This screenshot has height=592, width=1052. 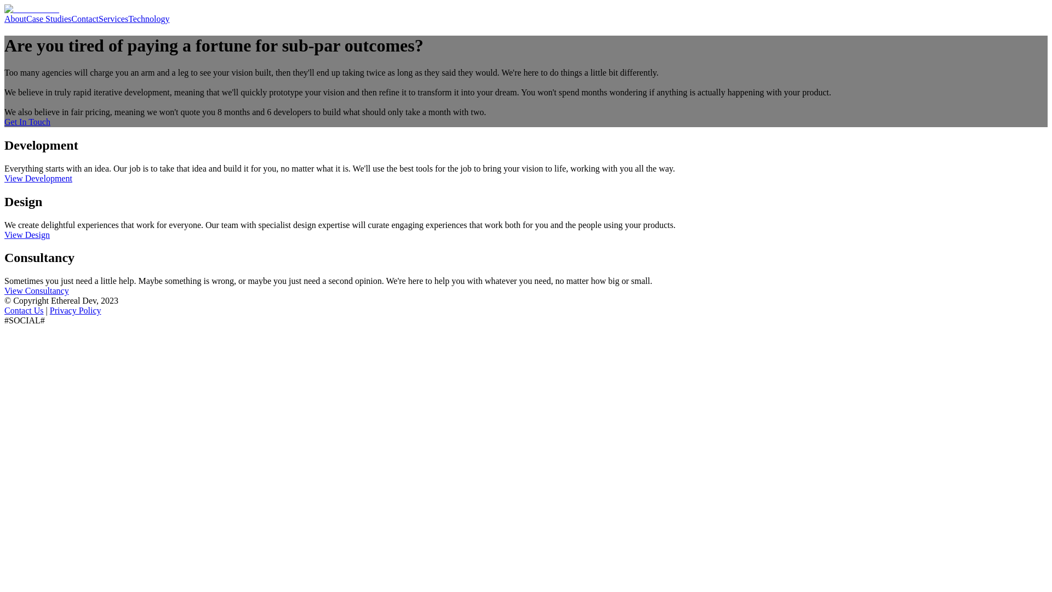 I want to click on View Design, so click(x=26, y=235).